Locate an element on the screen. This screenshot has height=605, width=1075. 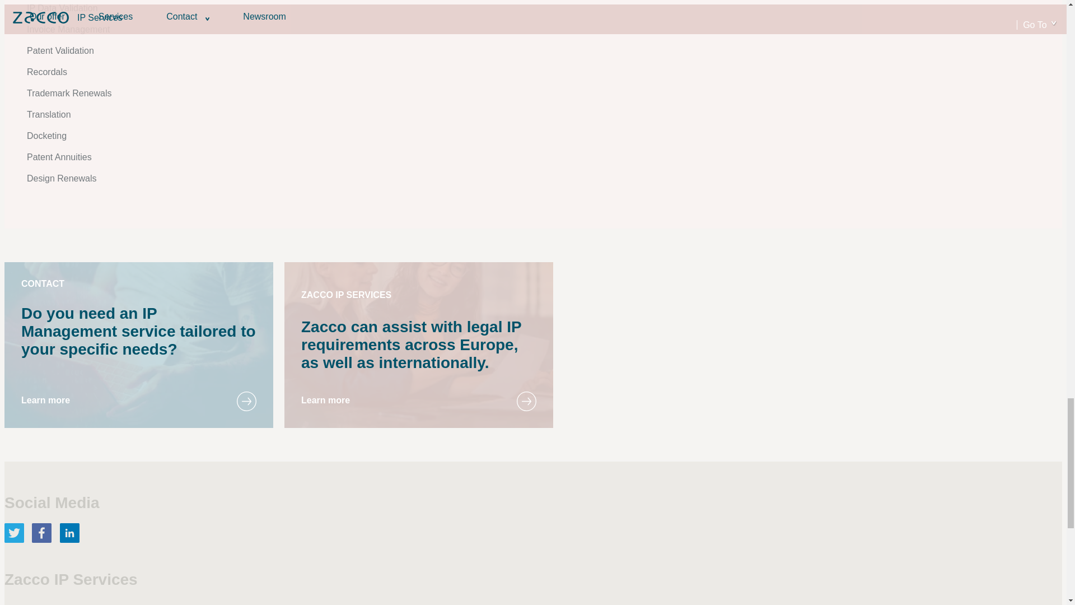
IP Data Validation is located at coordinates (62, 8).